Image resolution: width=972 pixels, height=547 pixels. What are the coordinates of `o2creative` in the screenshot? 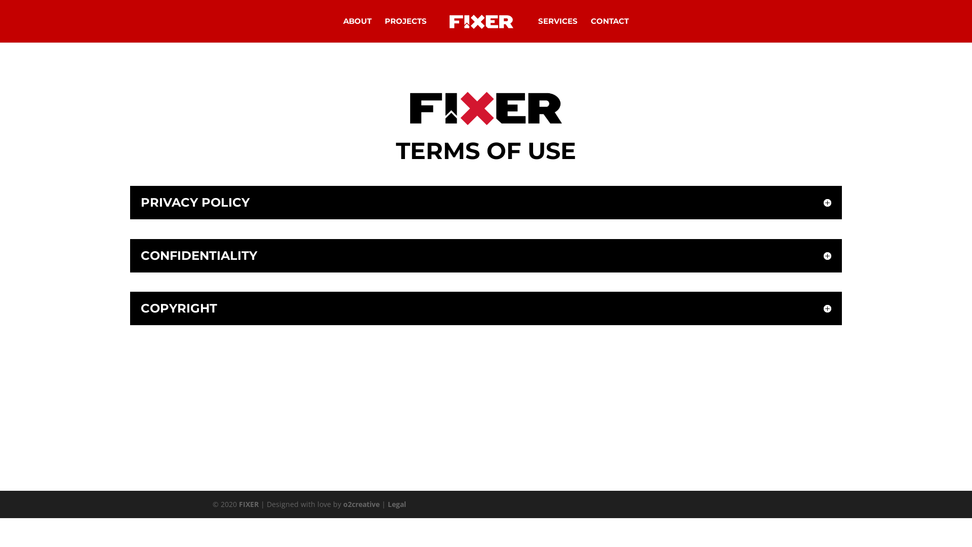 It's located at (361, 504).